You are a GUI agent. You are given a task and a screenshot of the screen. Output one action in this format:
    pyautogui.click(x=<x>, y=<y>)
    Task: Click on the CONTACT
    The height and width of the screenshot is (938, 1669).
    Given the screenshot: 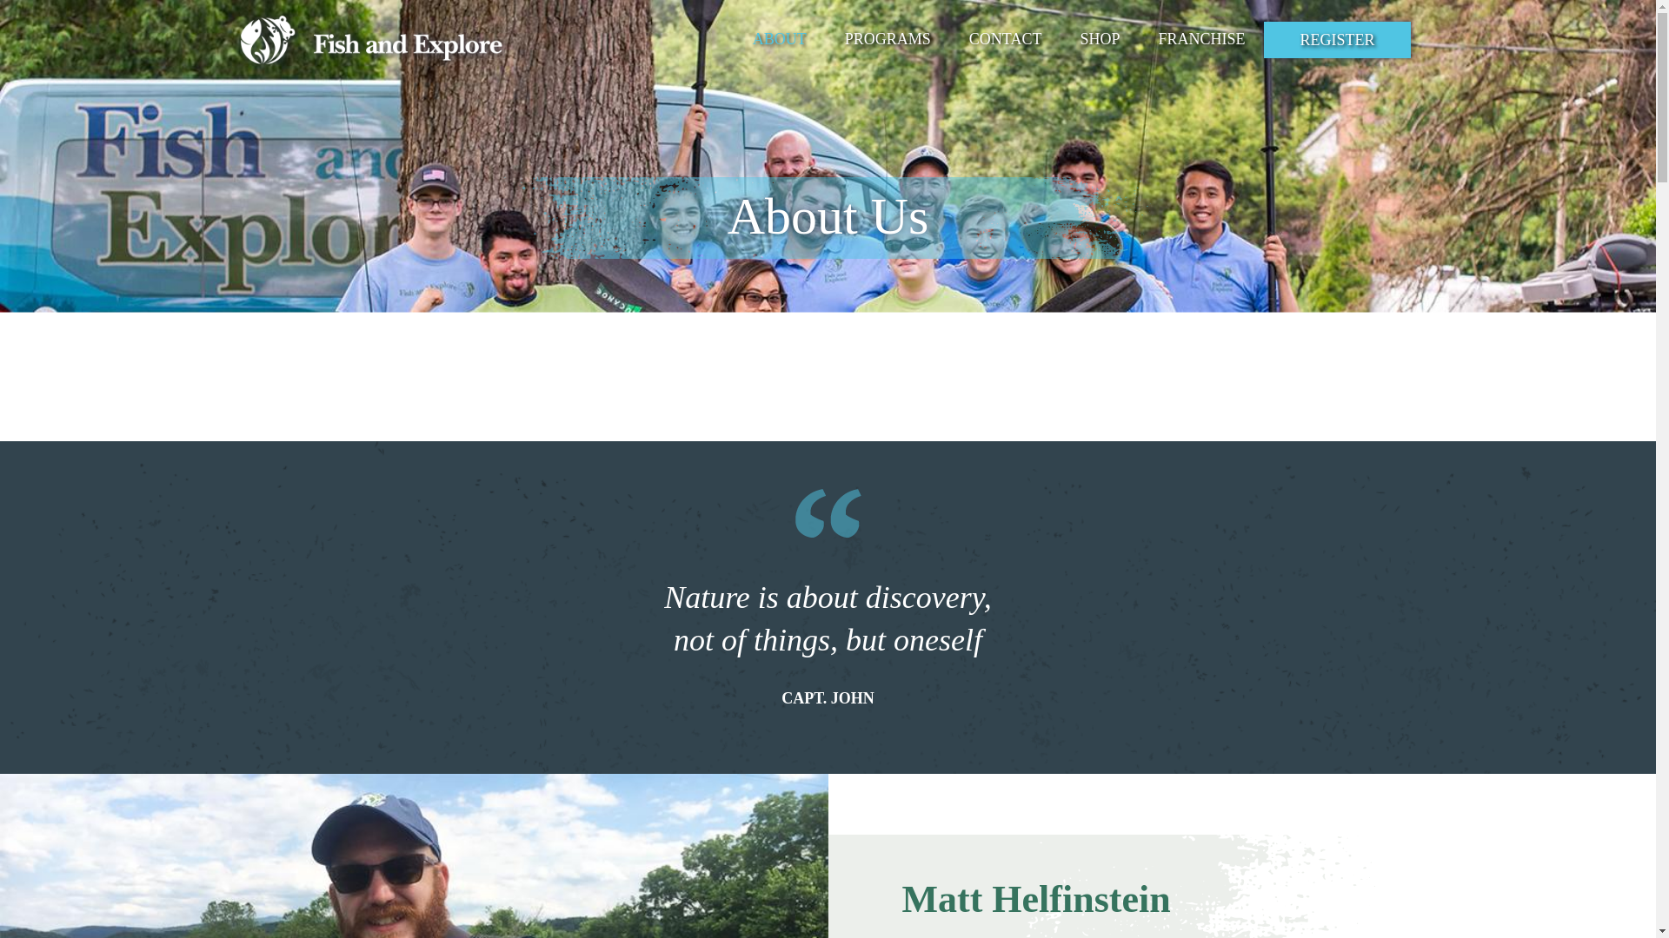 What is the action you would take?
    pyautogui.click(x=1005, y=38)
    